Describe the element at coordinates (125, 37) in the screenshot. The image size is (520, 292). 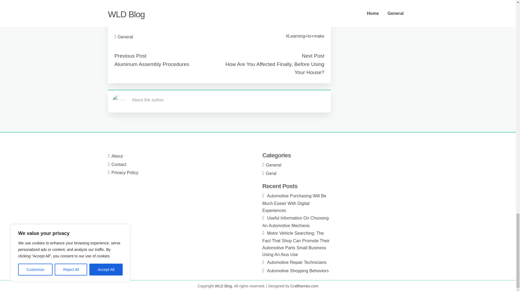
I see `General` at that location.